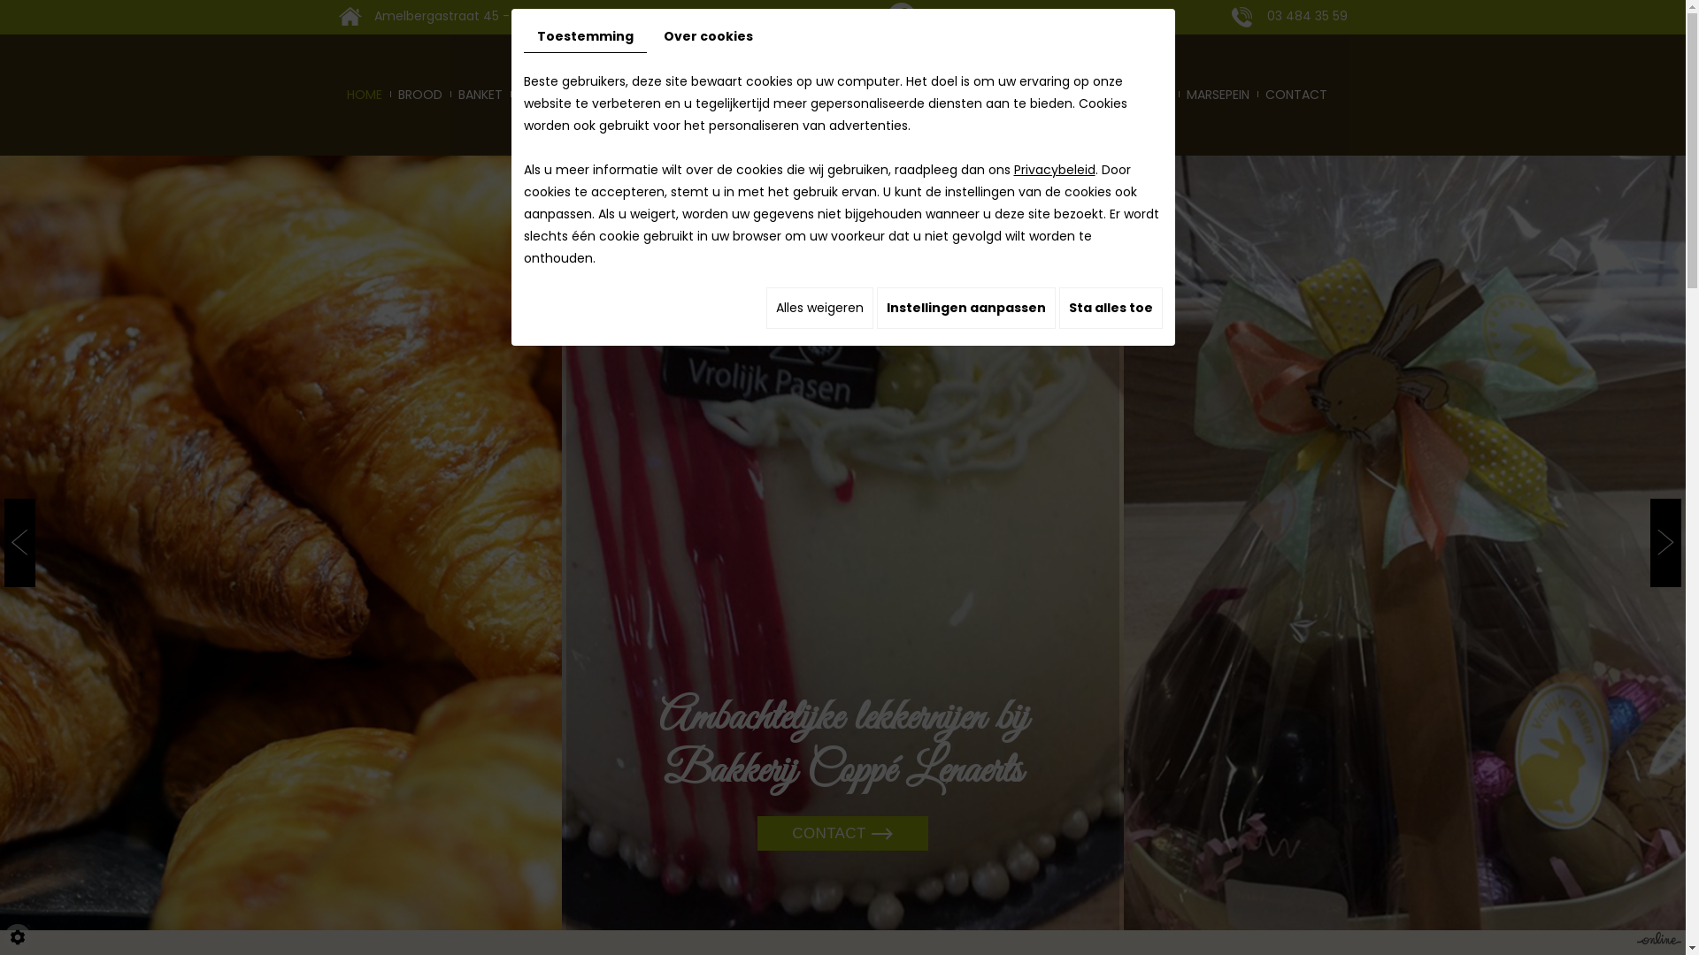 The height and width of the screenshot is (955, 1699). What do you see at coordinates (842, 833) in the screenshot?
I see `CONTACT` at bounding box center [842, 833].